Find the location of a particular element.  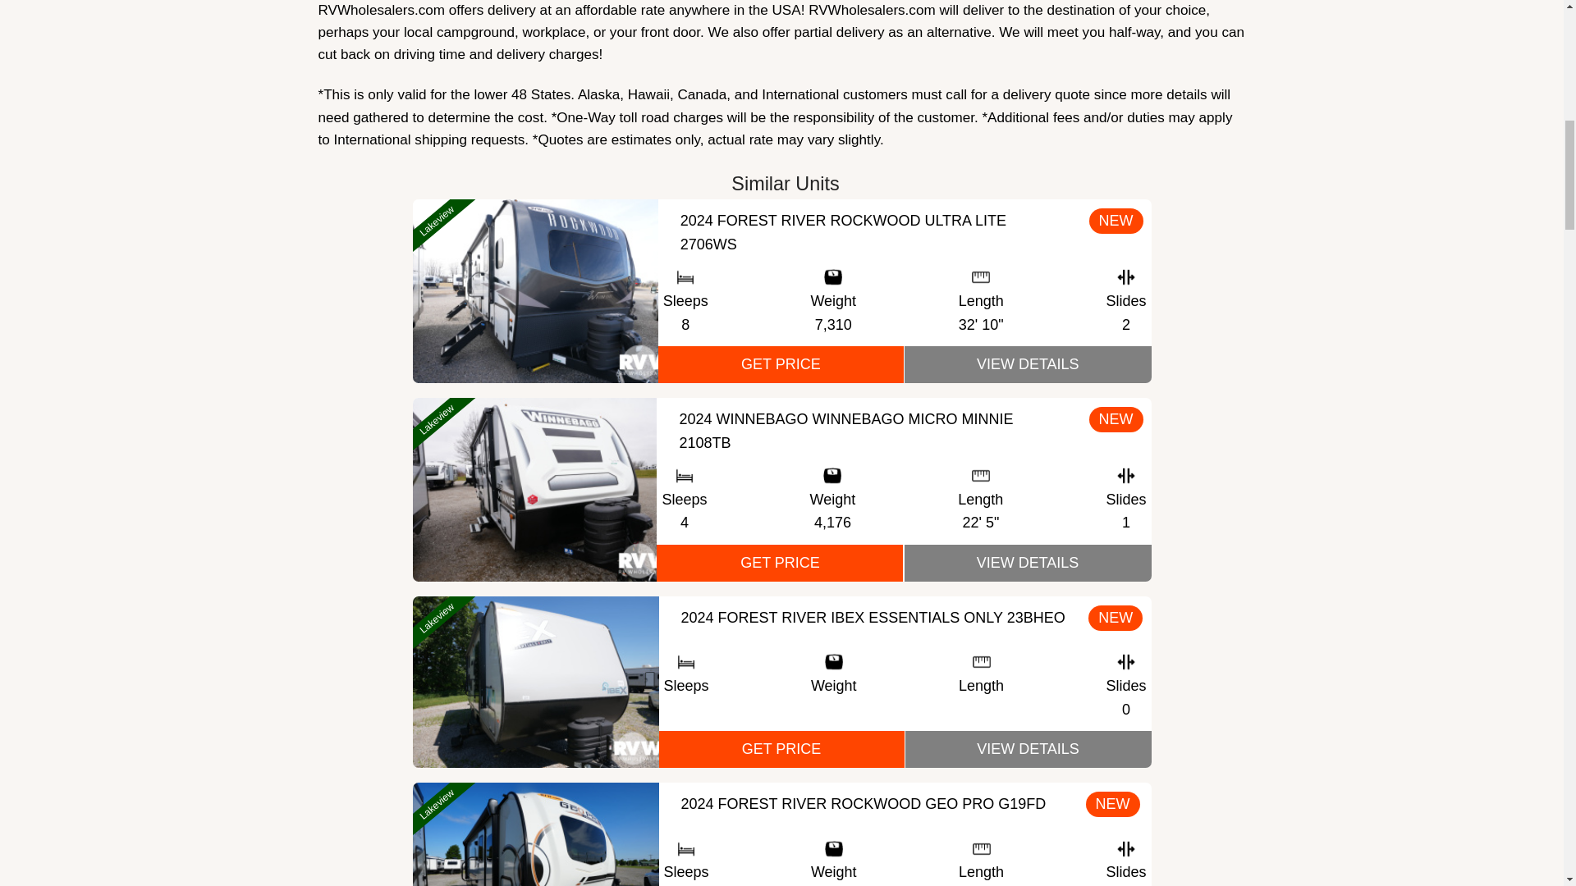

Slide Outs 0 is located at coordinates (1125, 710).